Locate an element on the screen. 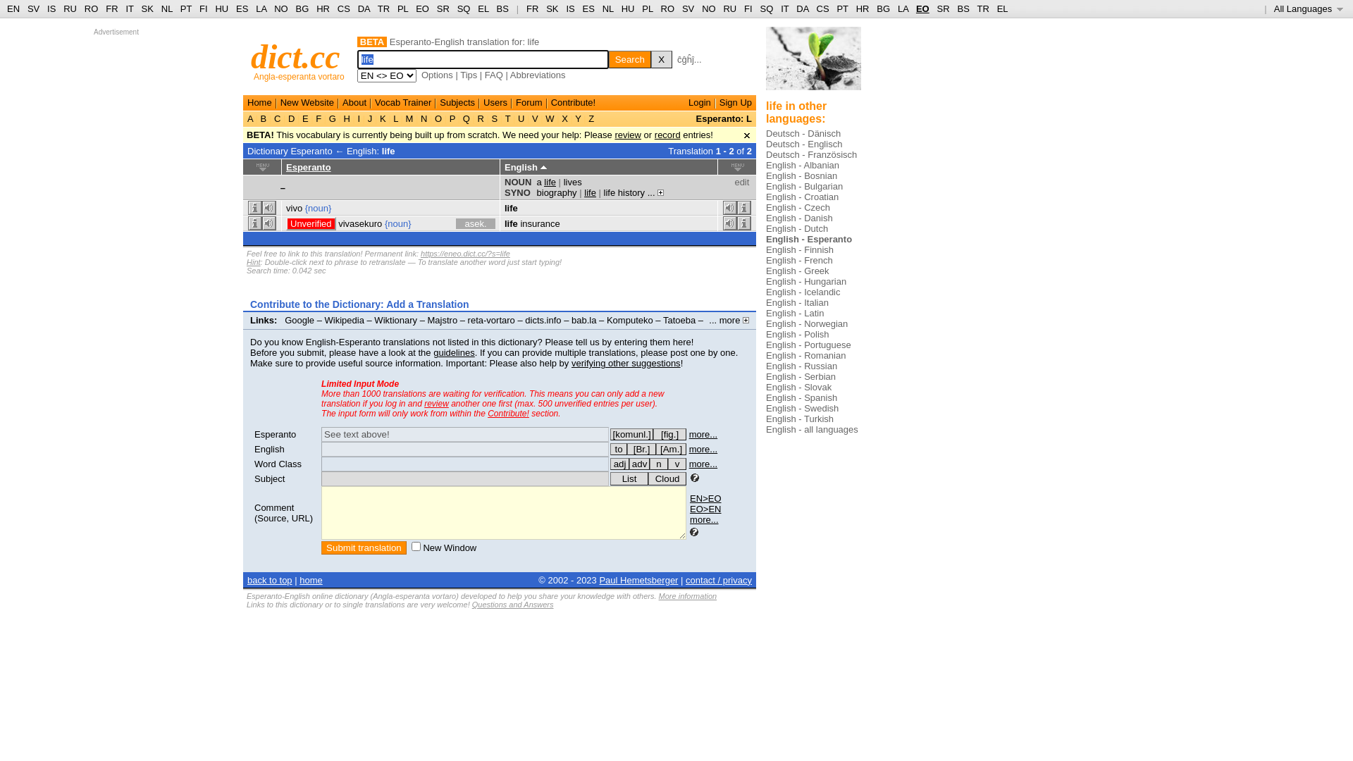 This screenshot has width=1353, height=761. R is located at coordinates (481, 118).